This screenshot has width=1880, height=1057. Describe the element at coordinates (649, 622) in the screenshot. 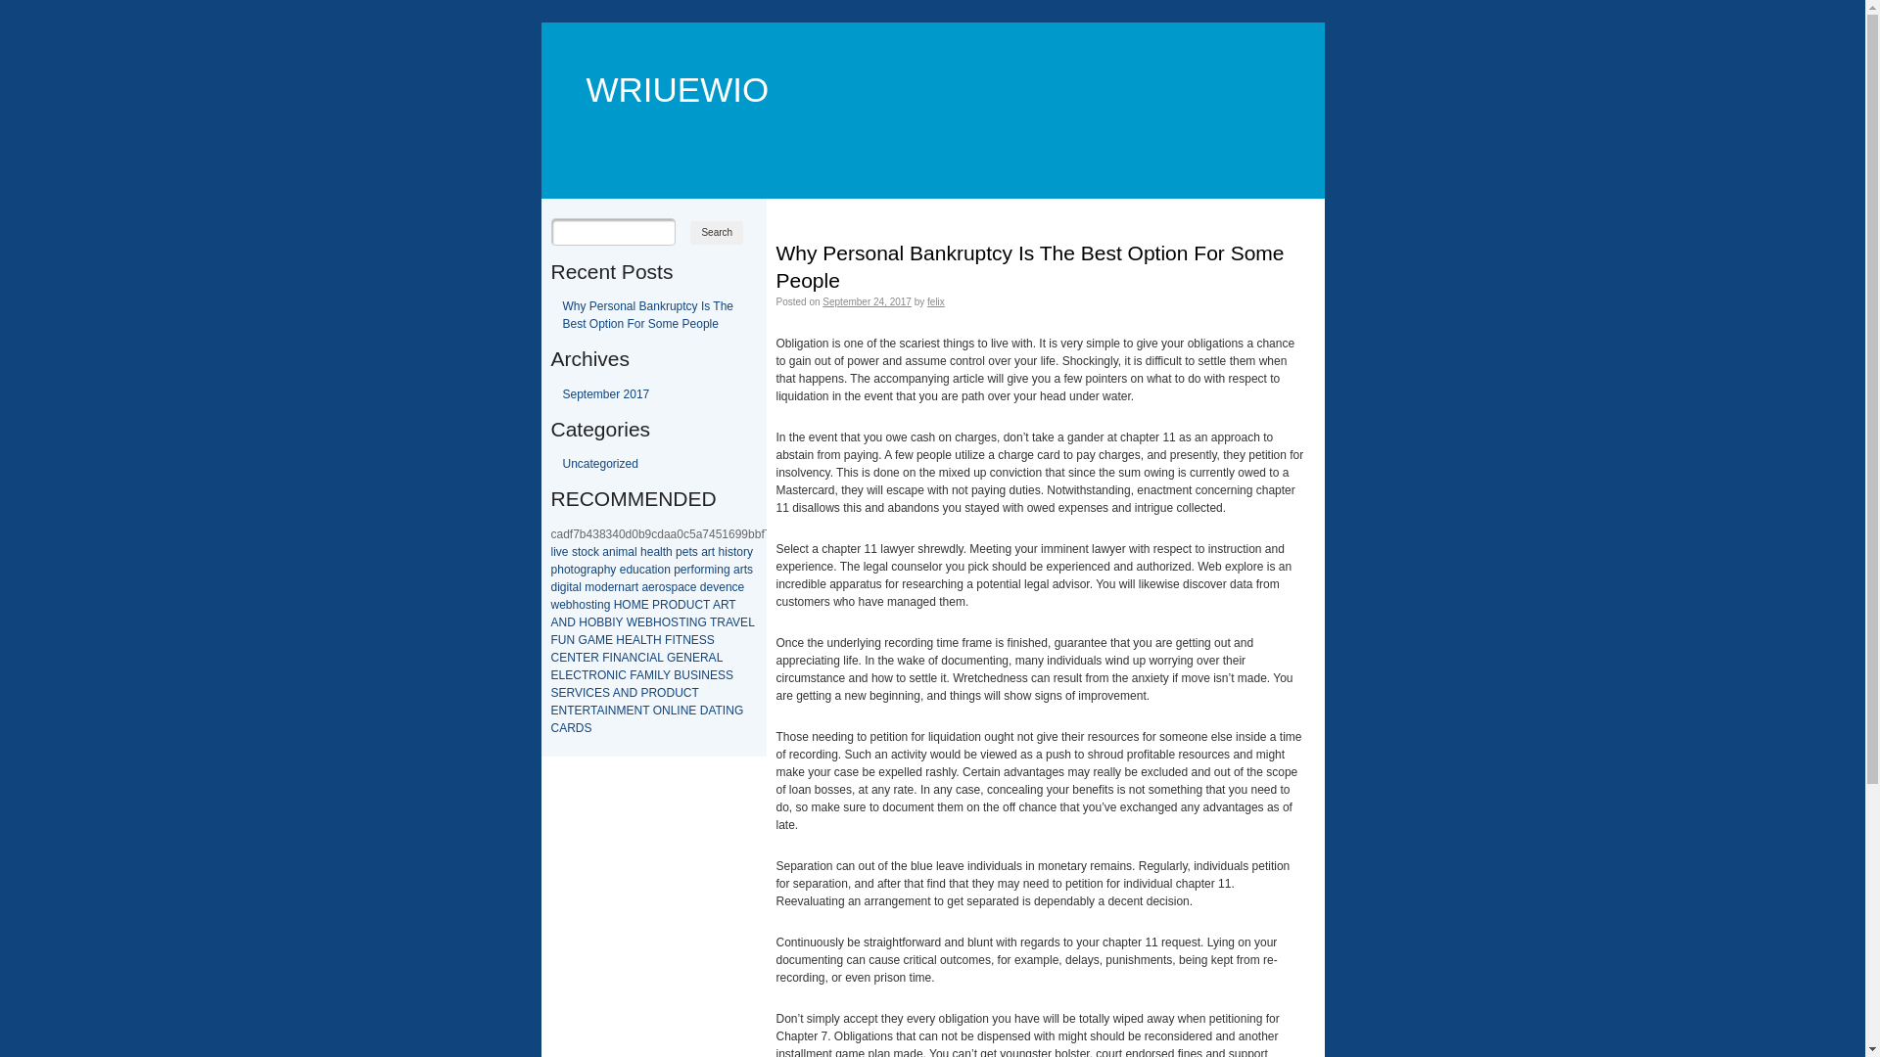

I see `B` at that location.